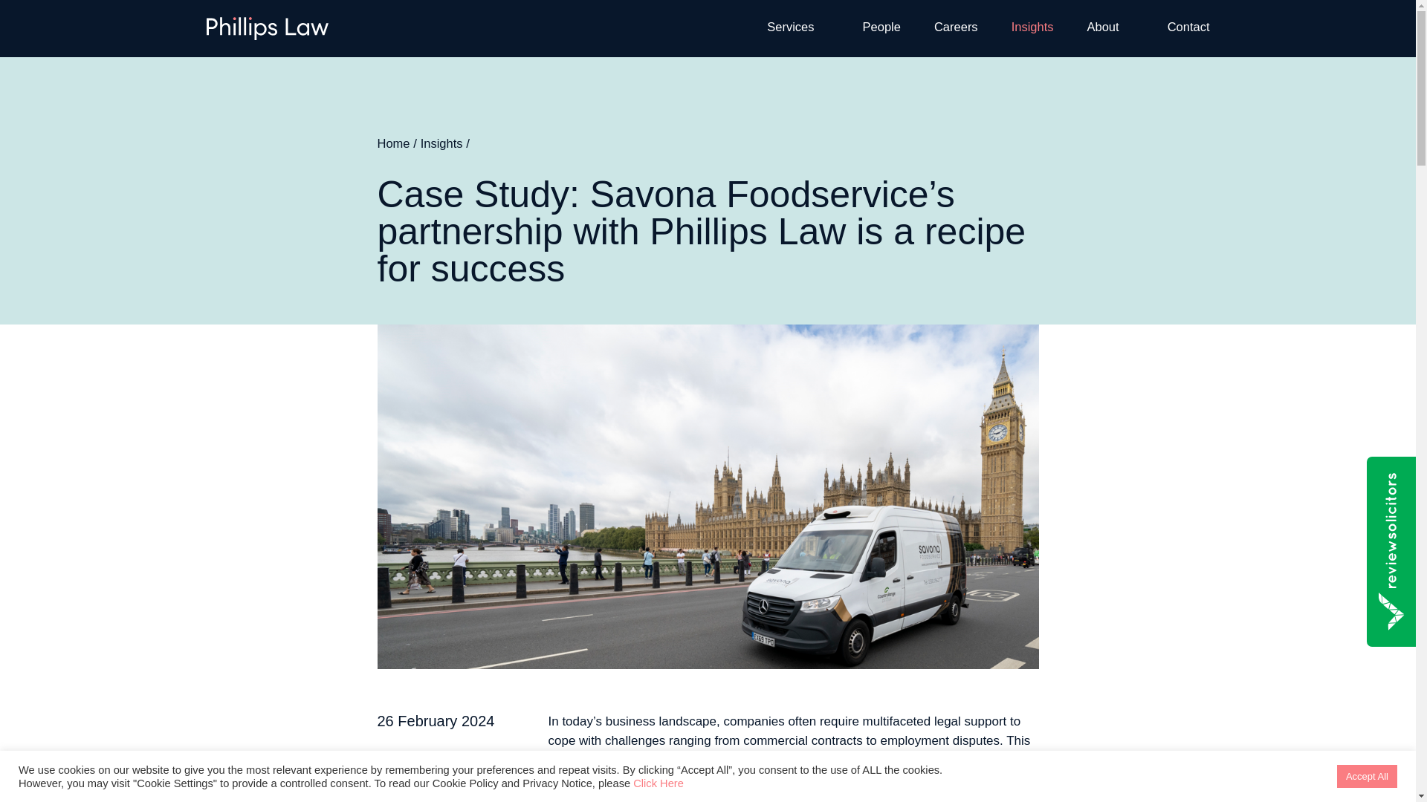 This screenshot has width=1427, height=802. I want to click on Careers, so click(956, 26).